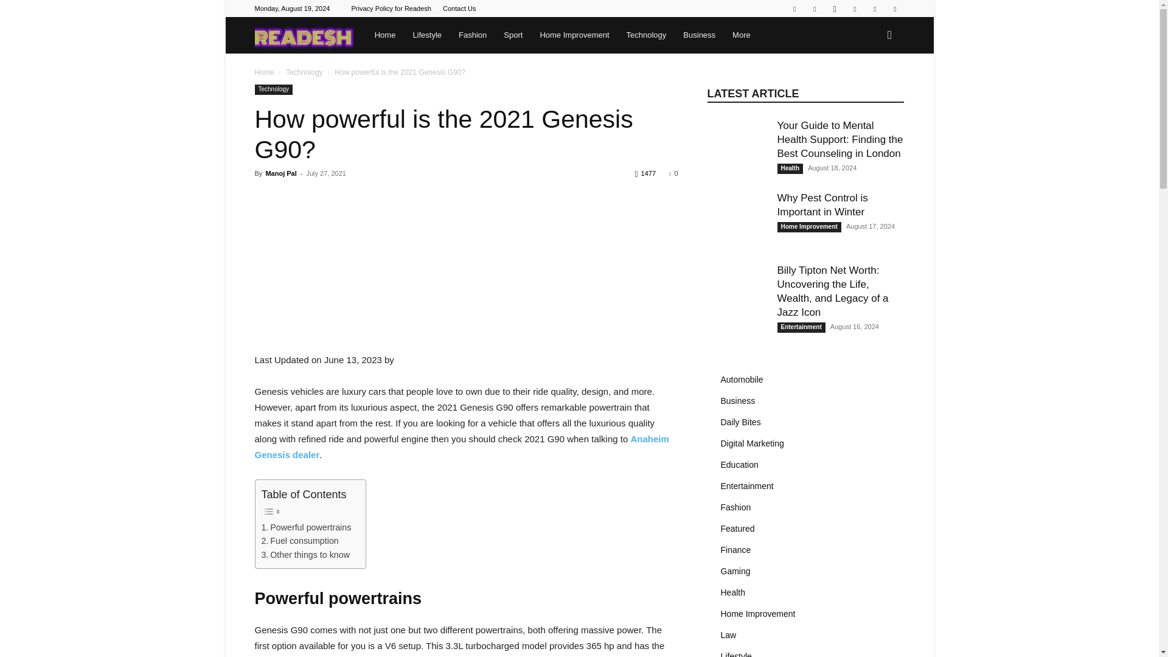  Describe the element at coordinates (894, 9) in the screenshot. I see `VKontakte` at that location.